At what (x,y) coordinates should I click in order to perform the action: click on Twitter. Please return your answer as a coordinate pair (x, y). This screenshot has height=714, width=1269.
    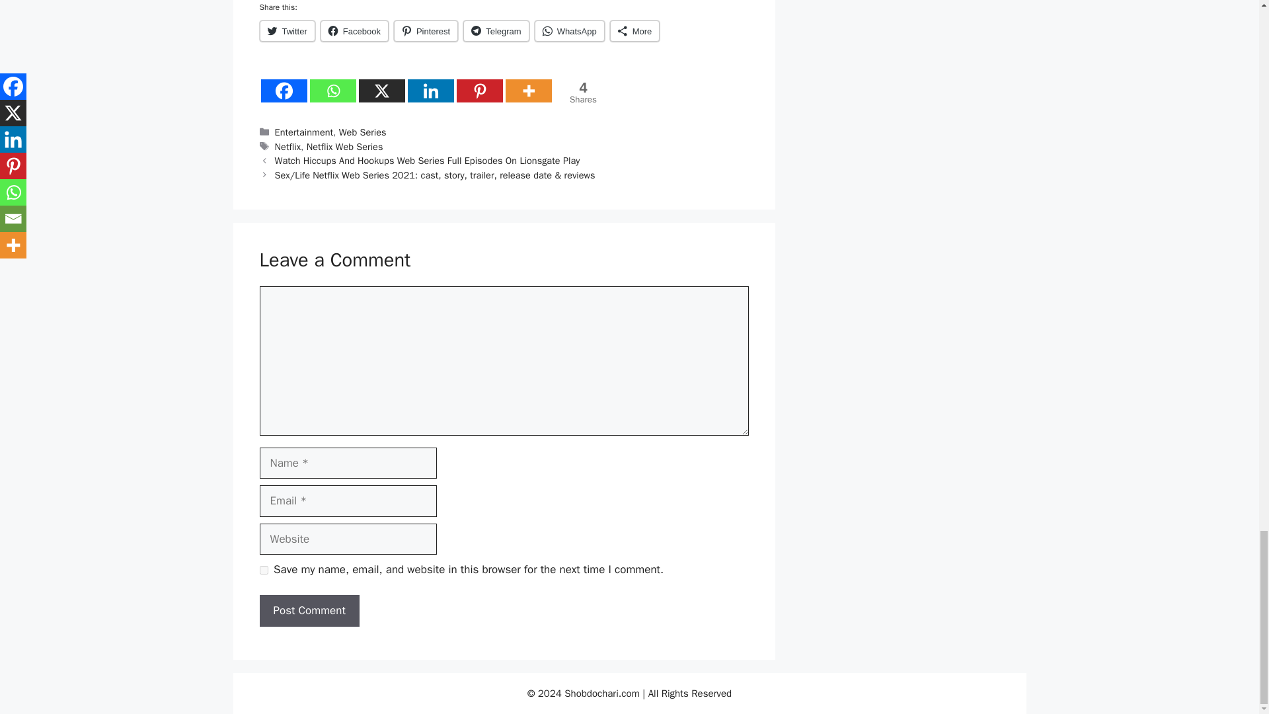
    Looking at the image, I should click on (426, 30).